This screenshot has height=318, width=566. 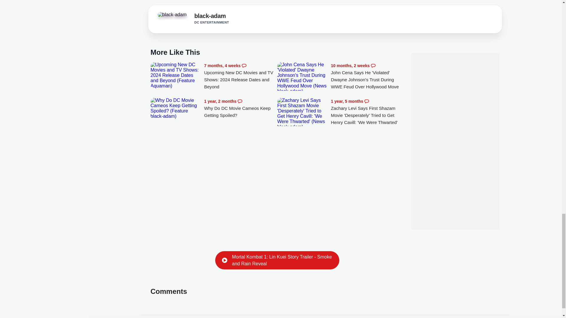 What do you see at coordinates (210, 17) in the screenshot?
I see `black-adam` at bounding box center [210, 17].